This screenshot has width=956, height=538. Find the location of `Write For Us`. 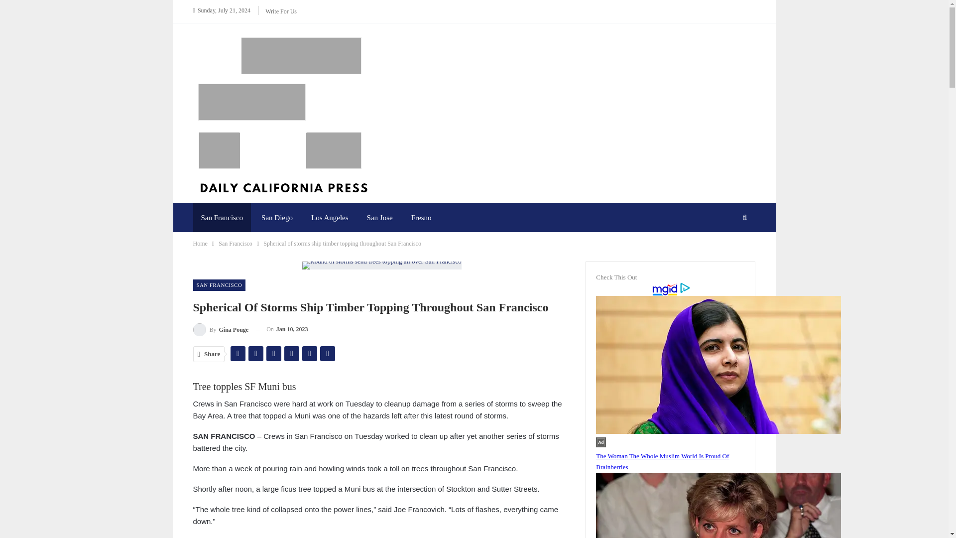

Write For Us is located at coordinates (281, 11).